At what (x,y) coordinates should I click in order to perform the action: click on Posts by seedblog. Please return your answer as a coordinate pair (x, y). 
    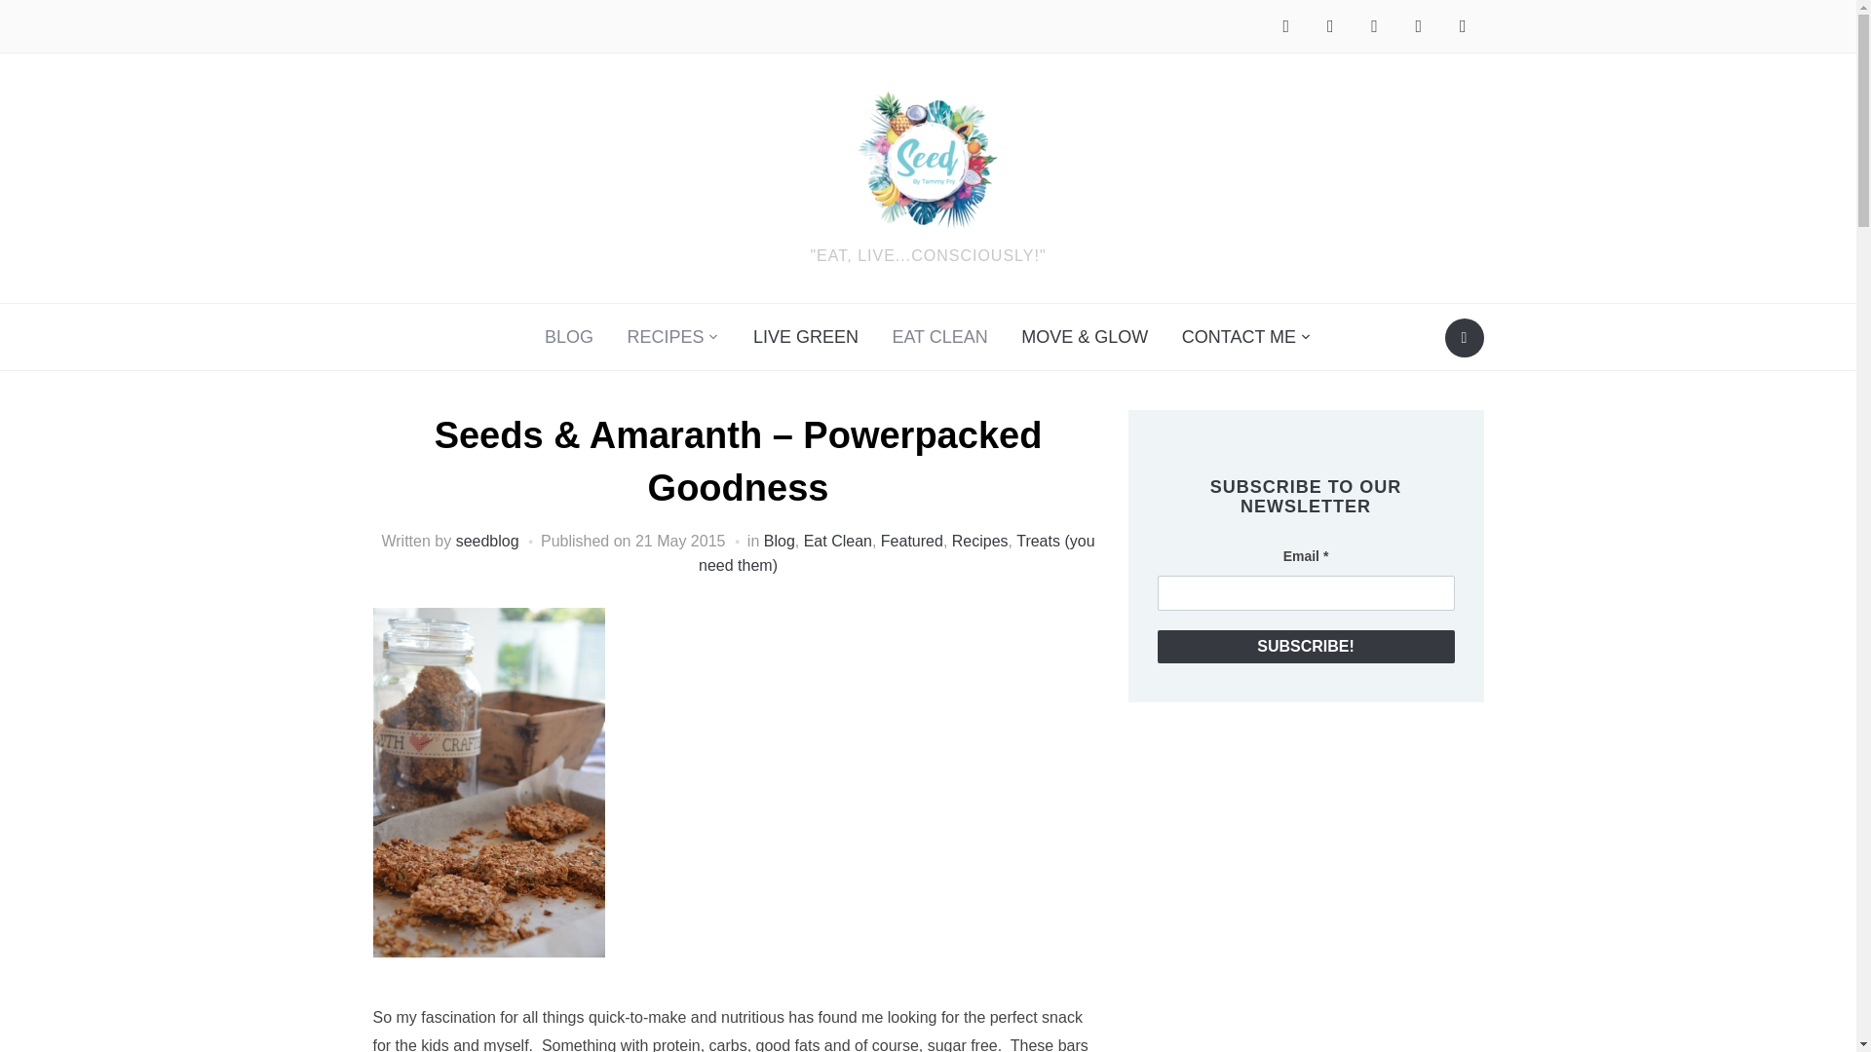
    Looking at the image, I should click on (487, 540).